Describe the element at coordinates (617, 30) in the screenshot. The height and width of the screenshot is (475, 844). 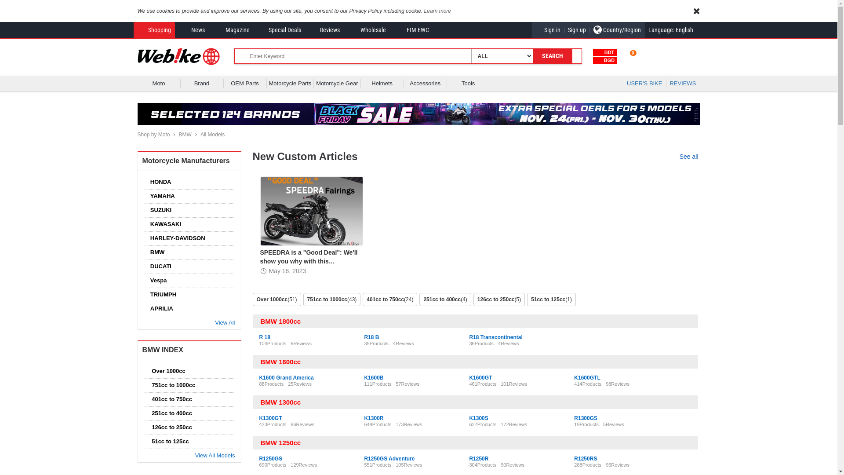
I see `Country/Region` at that location.